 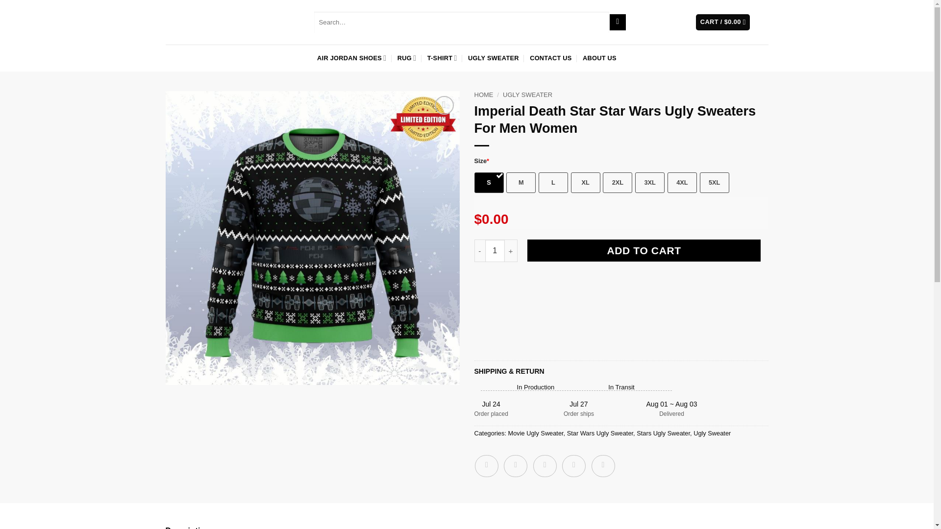 I want to click on Zoom, so click(x=444, y=105).